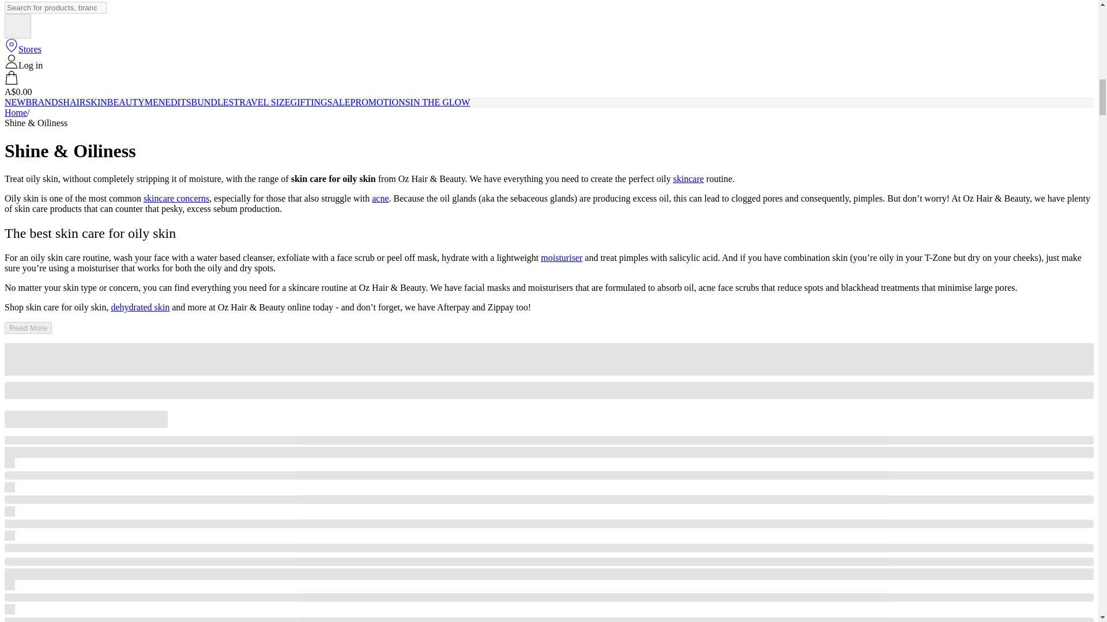 This screenshot has width=1107, height=622. Describe the element at coordinates (562, 257) in the screenshot. I see `moisturiser` at that location.